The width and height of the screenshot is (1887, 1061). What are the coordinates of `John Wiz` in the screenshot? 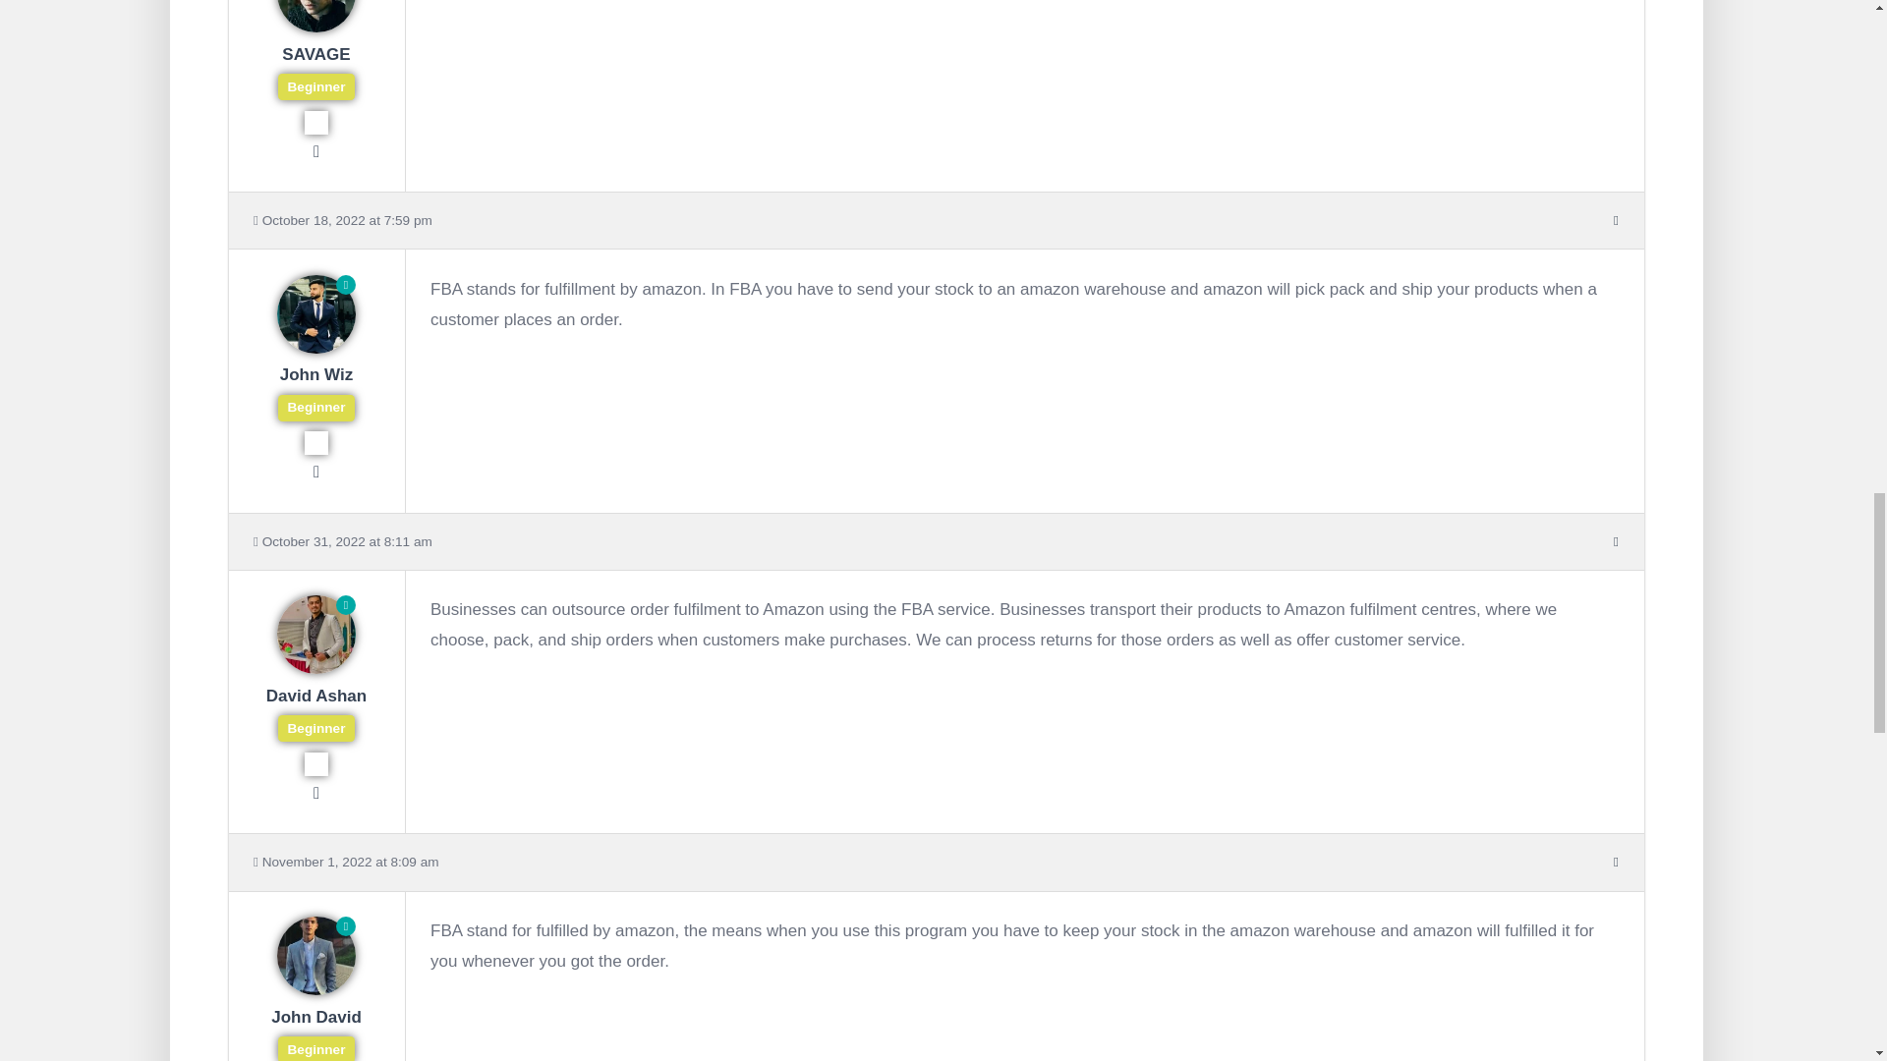 It's located at (315, 389).